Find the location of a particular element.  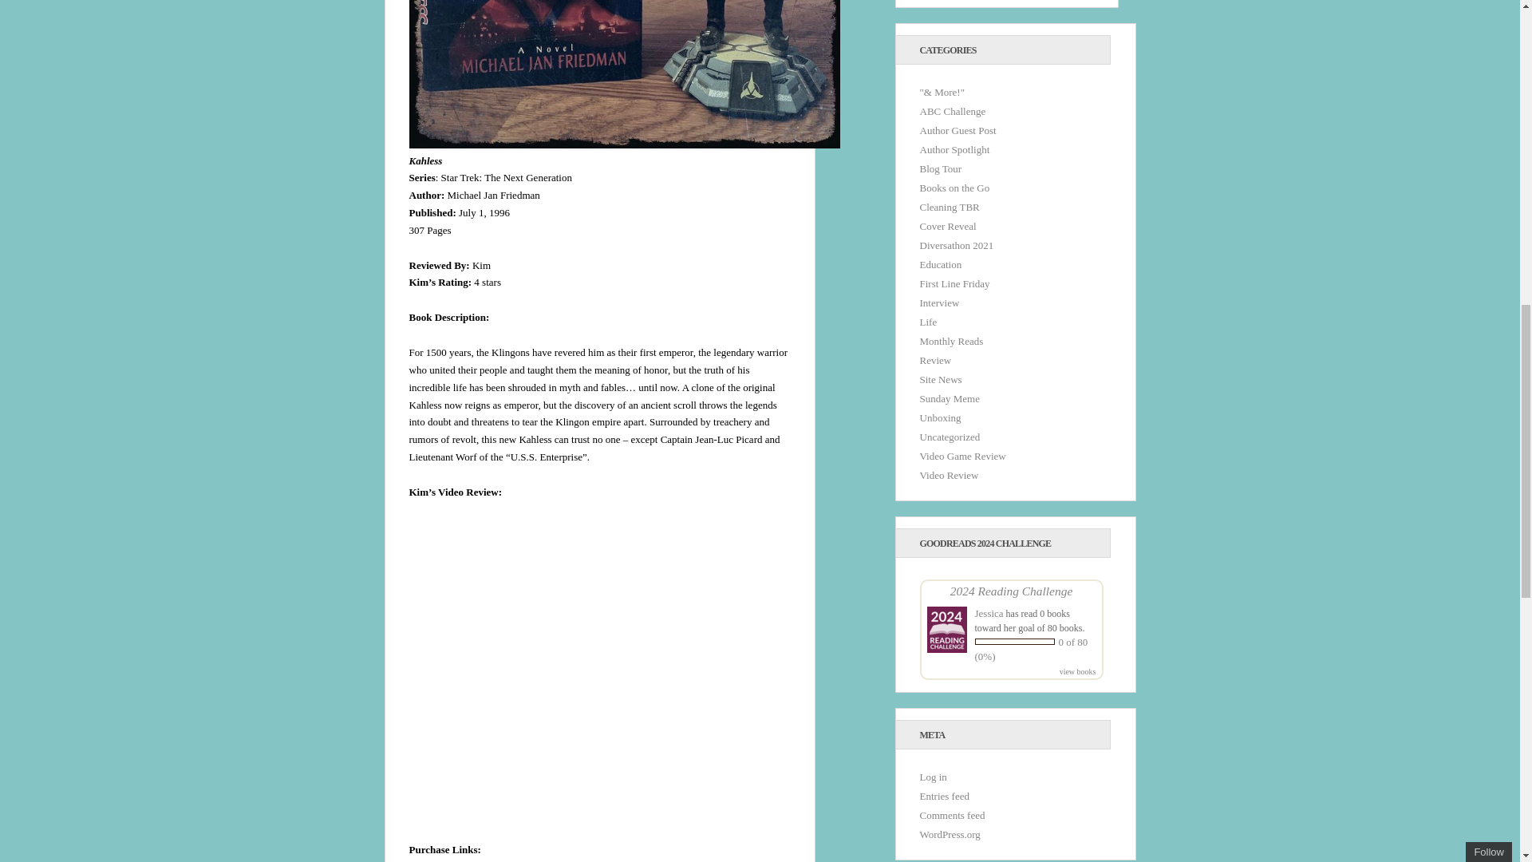

Amazon US is located at coordinates (434, 860).